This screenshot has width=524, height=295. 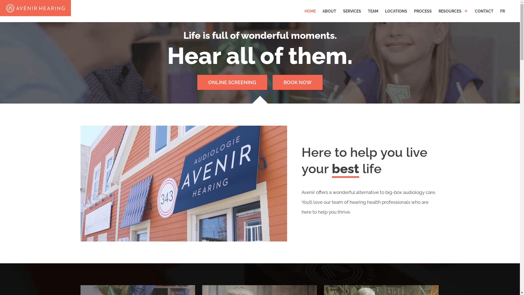 What do you see at coordinates (453, 11) in the screenshot?
I see `RESOURCES` at bounding box center [453, 11].